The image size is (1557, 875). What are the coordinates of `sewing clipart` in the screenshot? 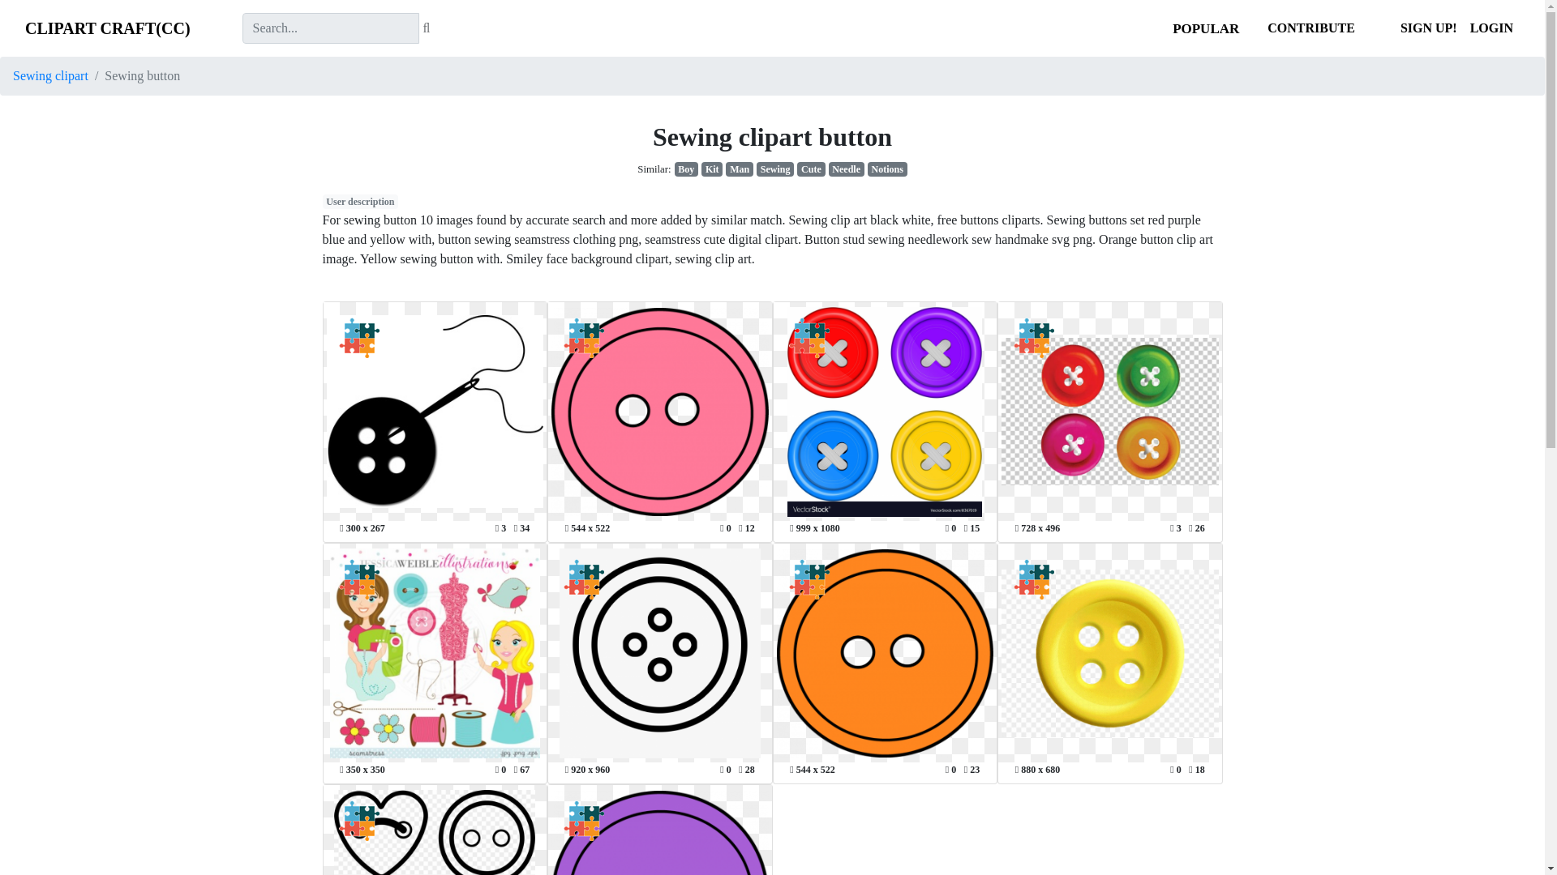 It's located at (775, 169).